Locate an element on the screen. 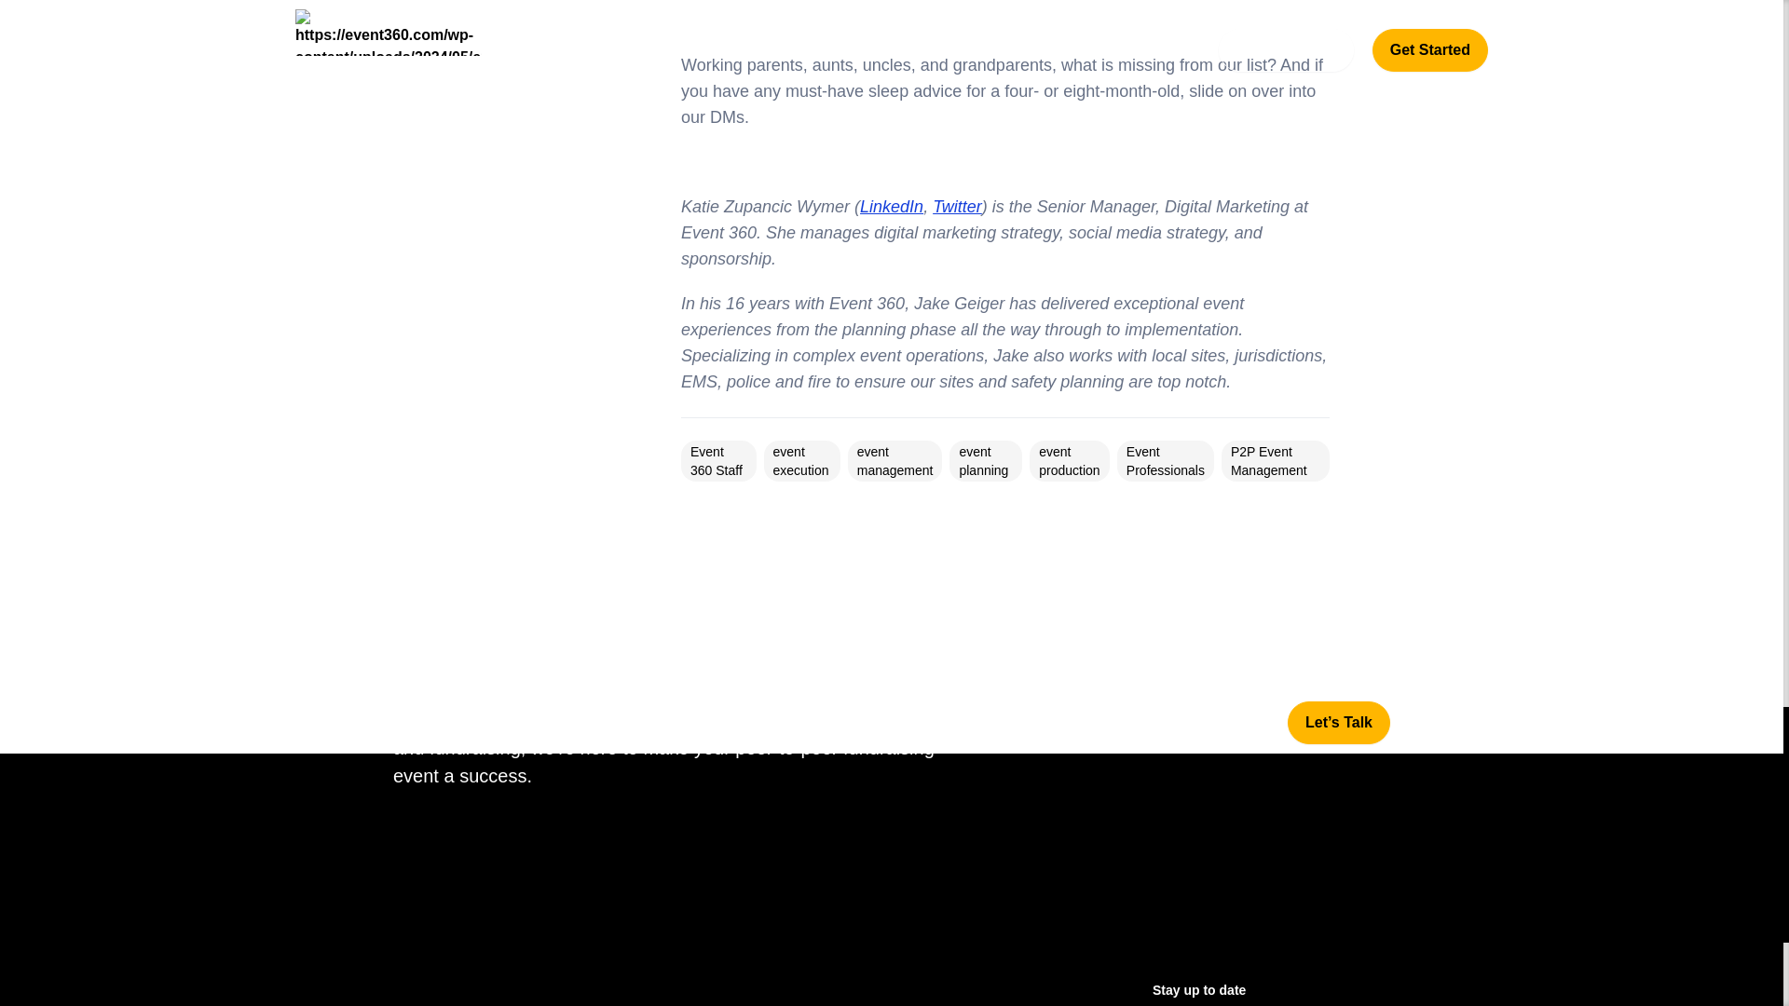 The image size is (1789, 1006). event execution is located at coordinates (801, 461).